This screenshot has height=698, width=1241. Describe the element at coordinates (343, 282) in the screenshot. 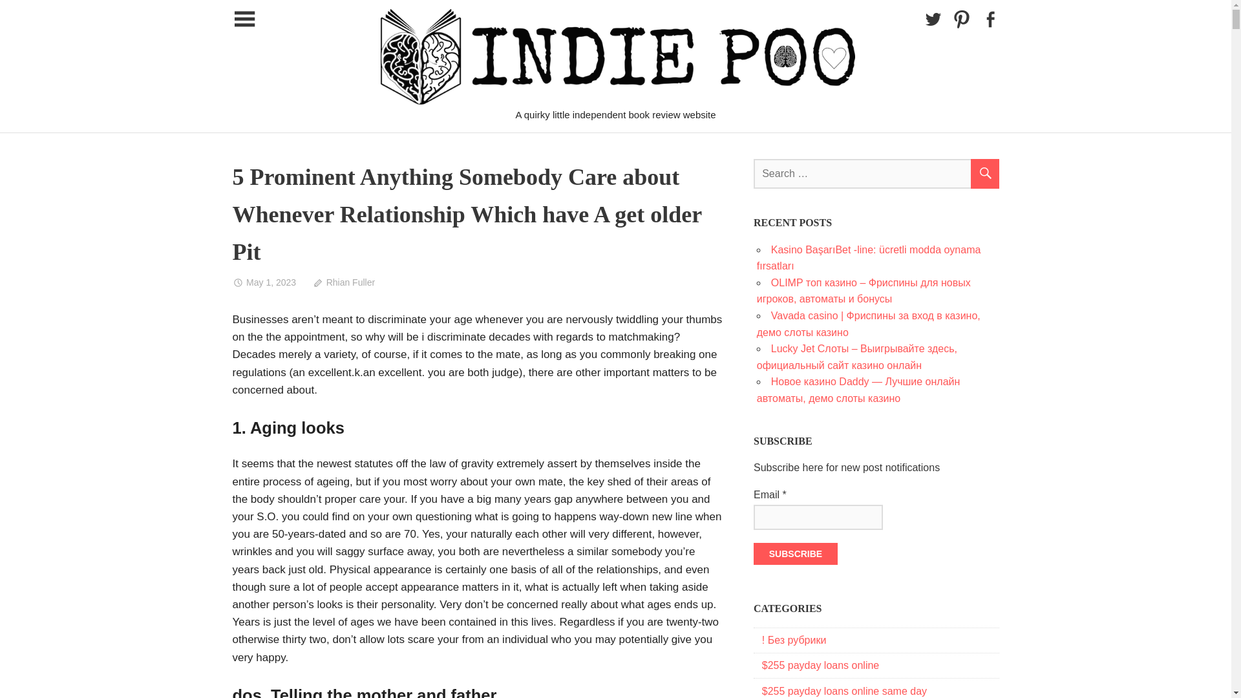

I see `Rhian Fuller` at that location.